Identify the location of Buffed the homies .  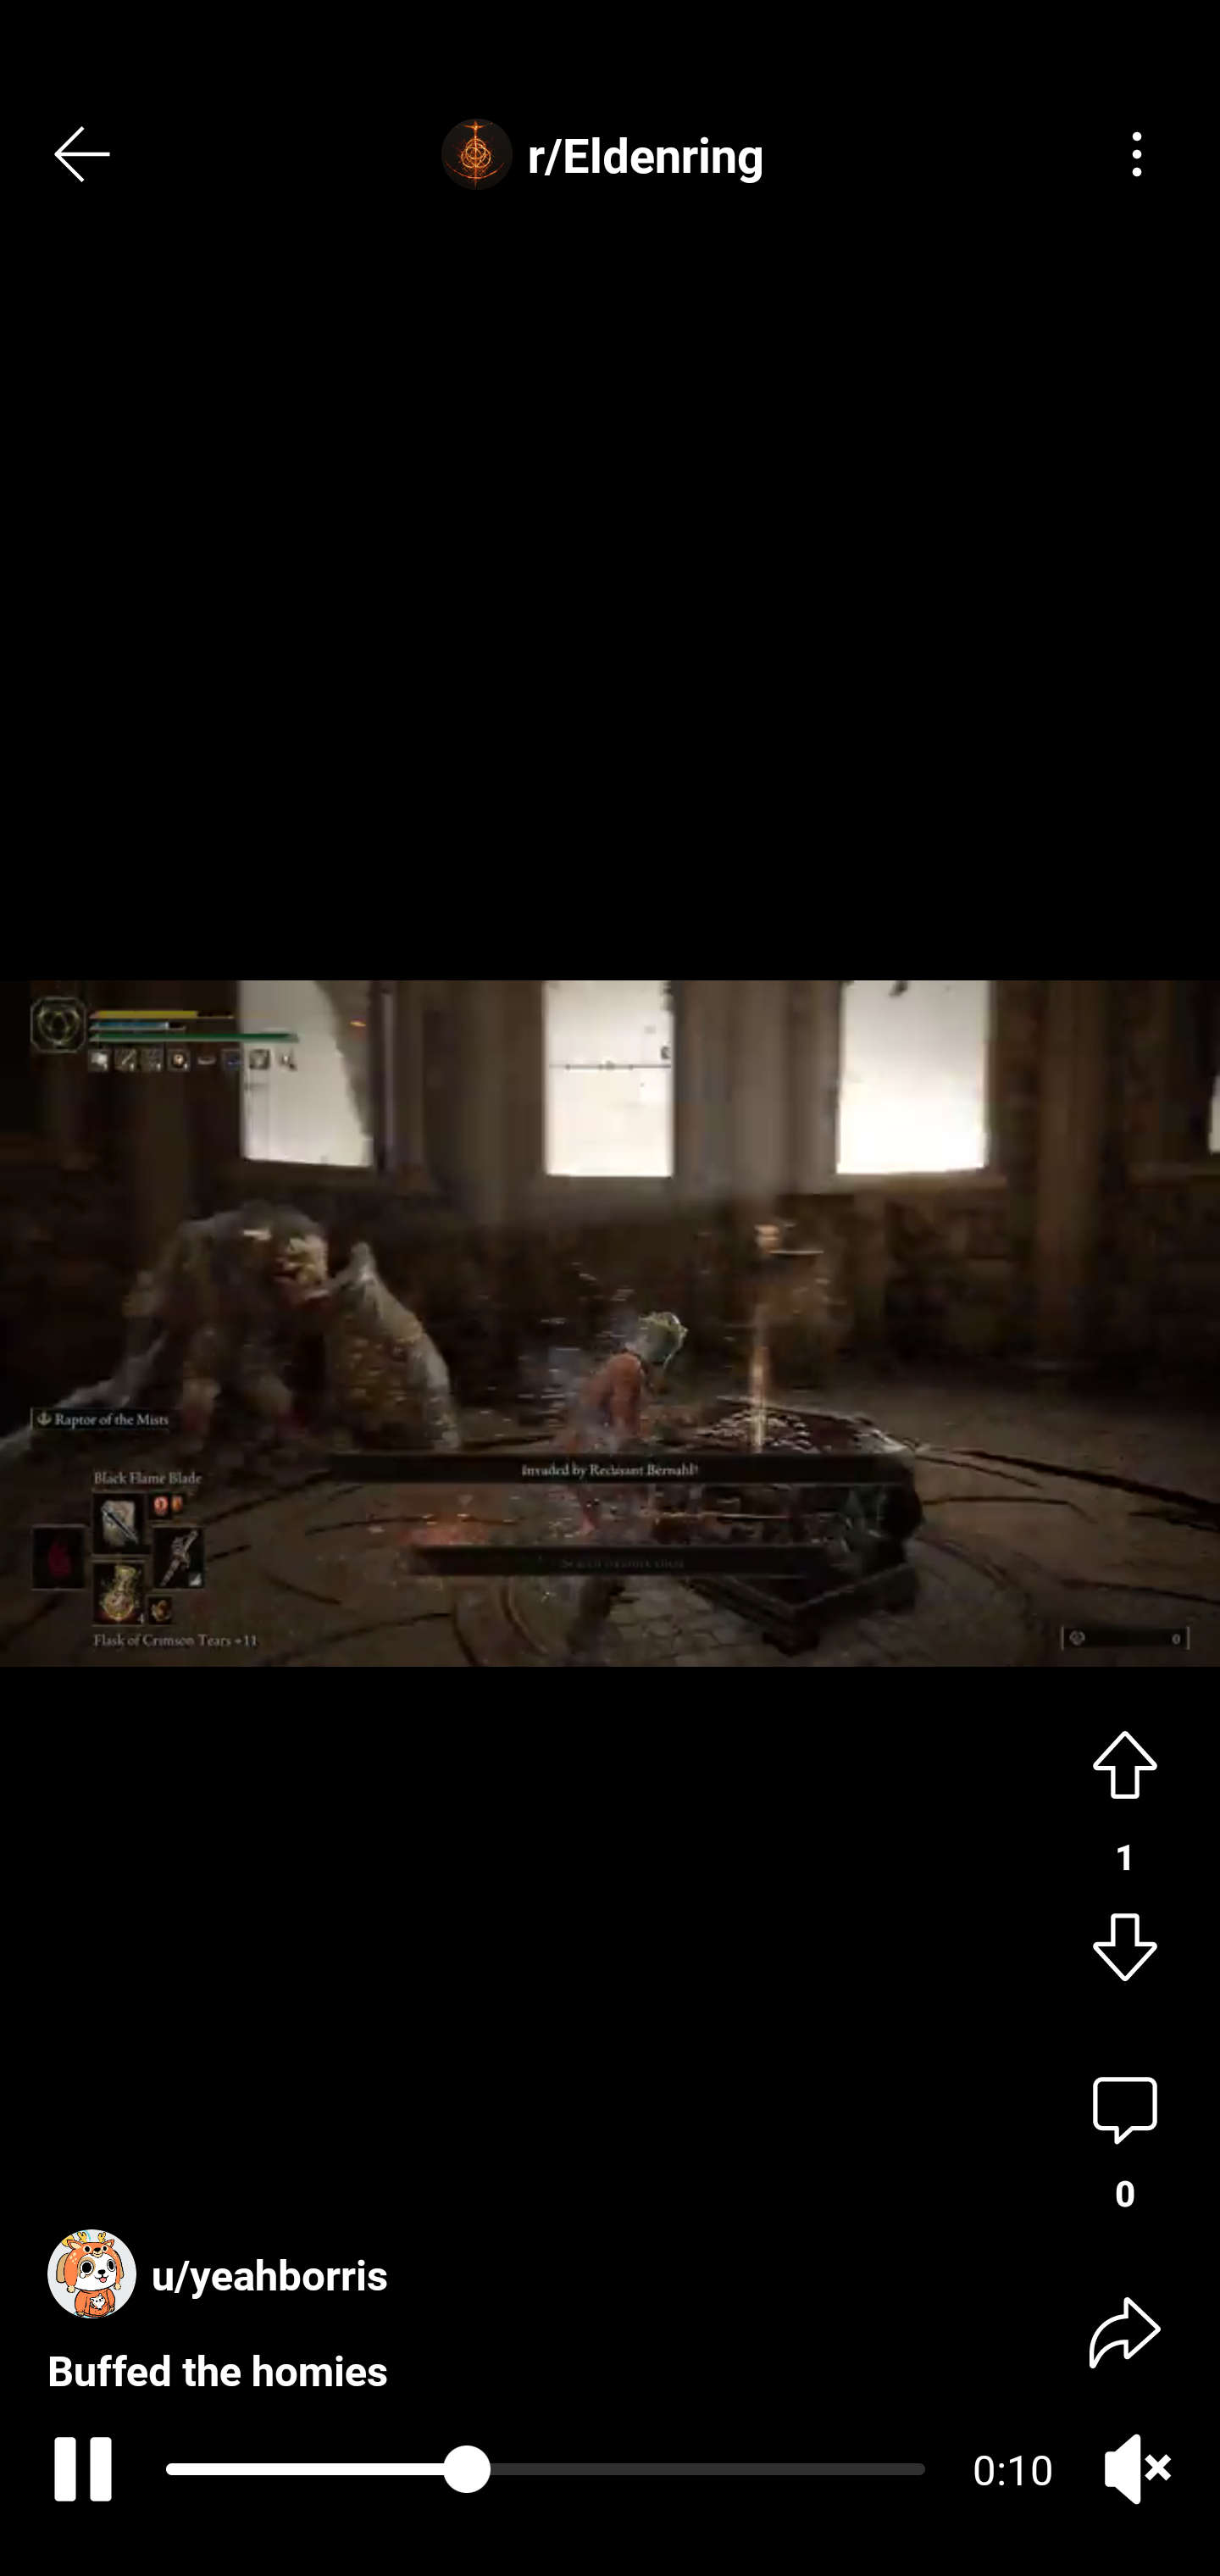
(223, 2342).